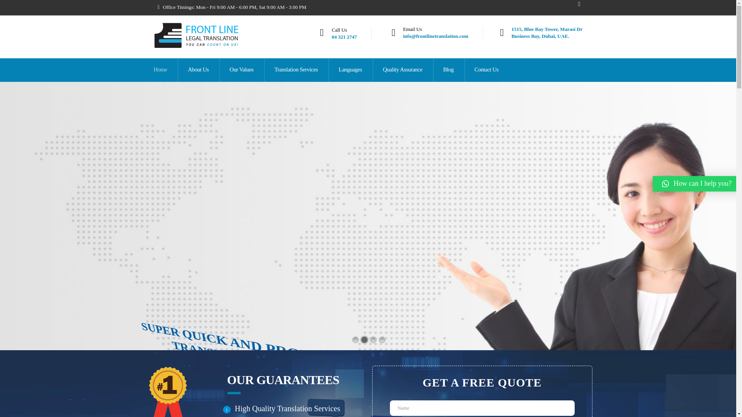 Image resolution: width=742 pixels, height=417 pixels. I want to click on Home, so click(242, 70).